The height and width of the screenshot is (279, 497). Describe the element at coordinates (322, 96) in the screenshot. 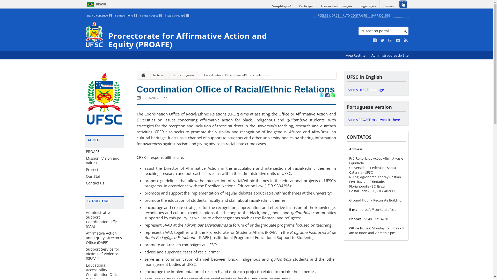

I see `Compartilhar no Twitter` at that location.